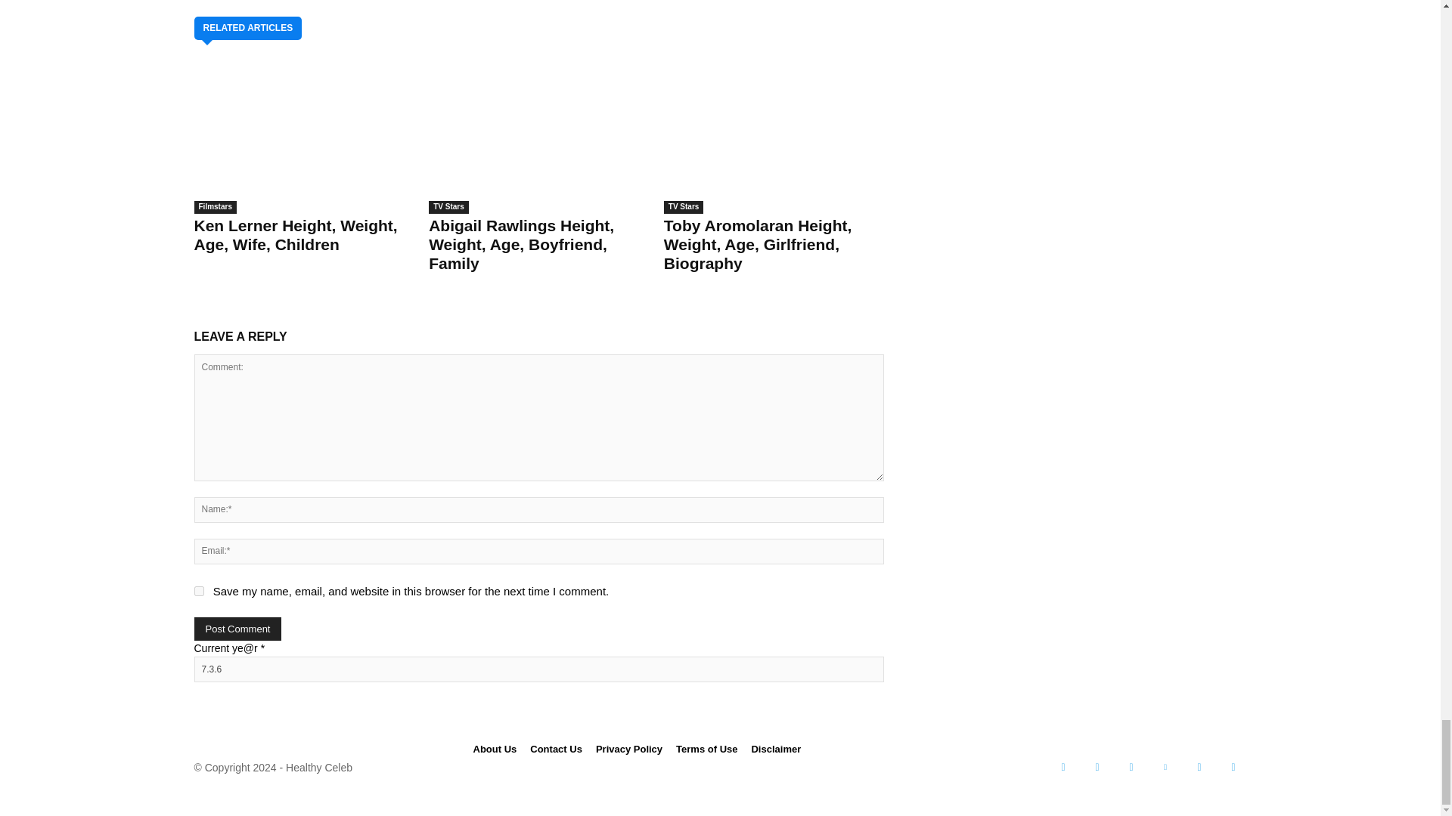 Image resolution: width=1452 pixels, height=816 pixels. I want to click on Post Comment, so click(237, 629).